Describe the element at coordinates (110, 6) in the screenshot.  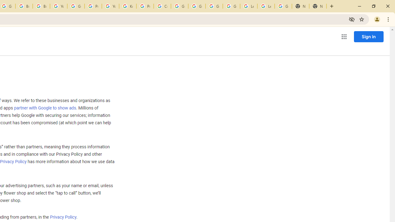
I see `YouTube` at that location.